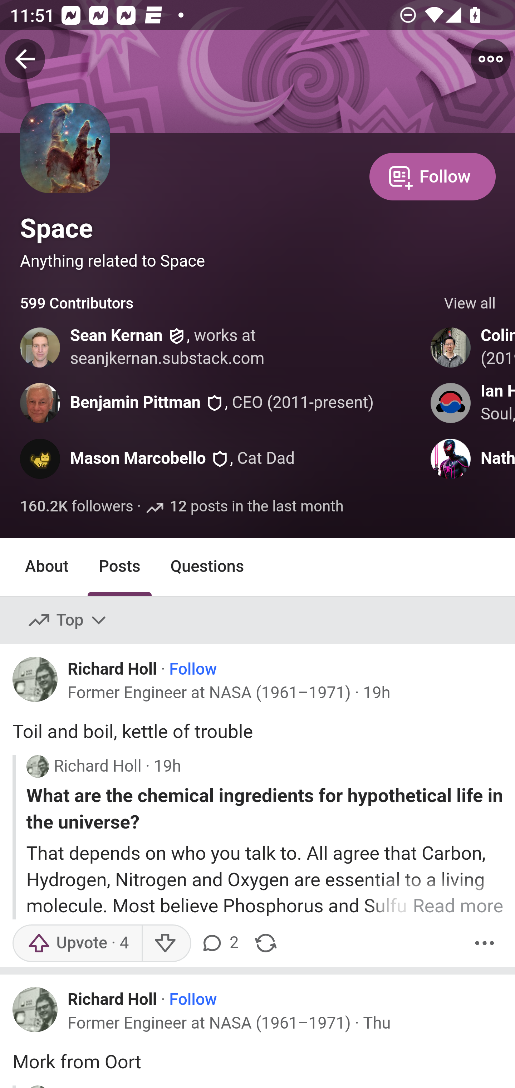  What do you see at coordinates (77, 943) in the screenshot?
I see `Upvote` at bounding box center [77, 943].